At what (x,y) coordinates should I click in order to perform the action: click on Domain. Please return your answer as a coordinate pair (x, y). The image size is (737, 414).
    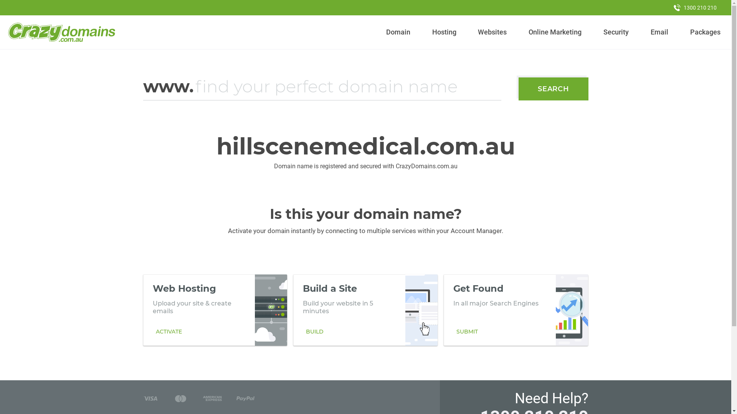
    Looking at the image, I should click on (398, 32).